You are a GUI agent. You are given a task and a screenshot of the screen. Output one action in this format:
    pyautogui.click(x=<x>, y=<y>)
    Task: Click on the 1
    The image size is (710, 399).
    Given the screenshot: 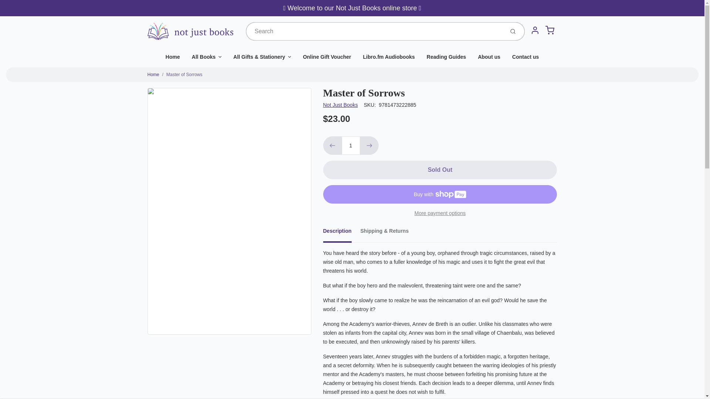 What is the action you would take?
    pyautogui.click(x=351, y=146)
    